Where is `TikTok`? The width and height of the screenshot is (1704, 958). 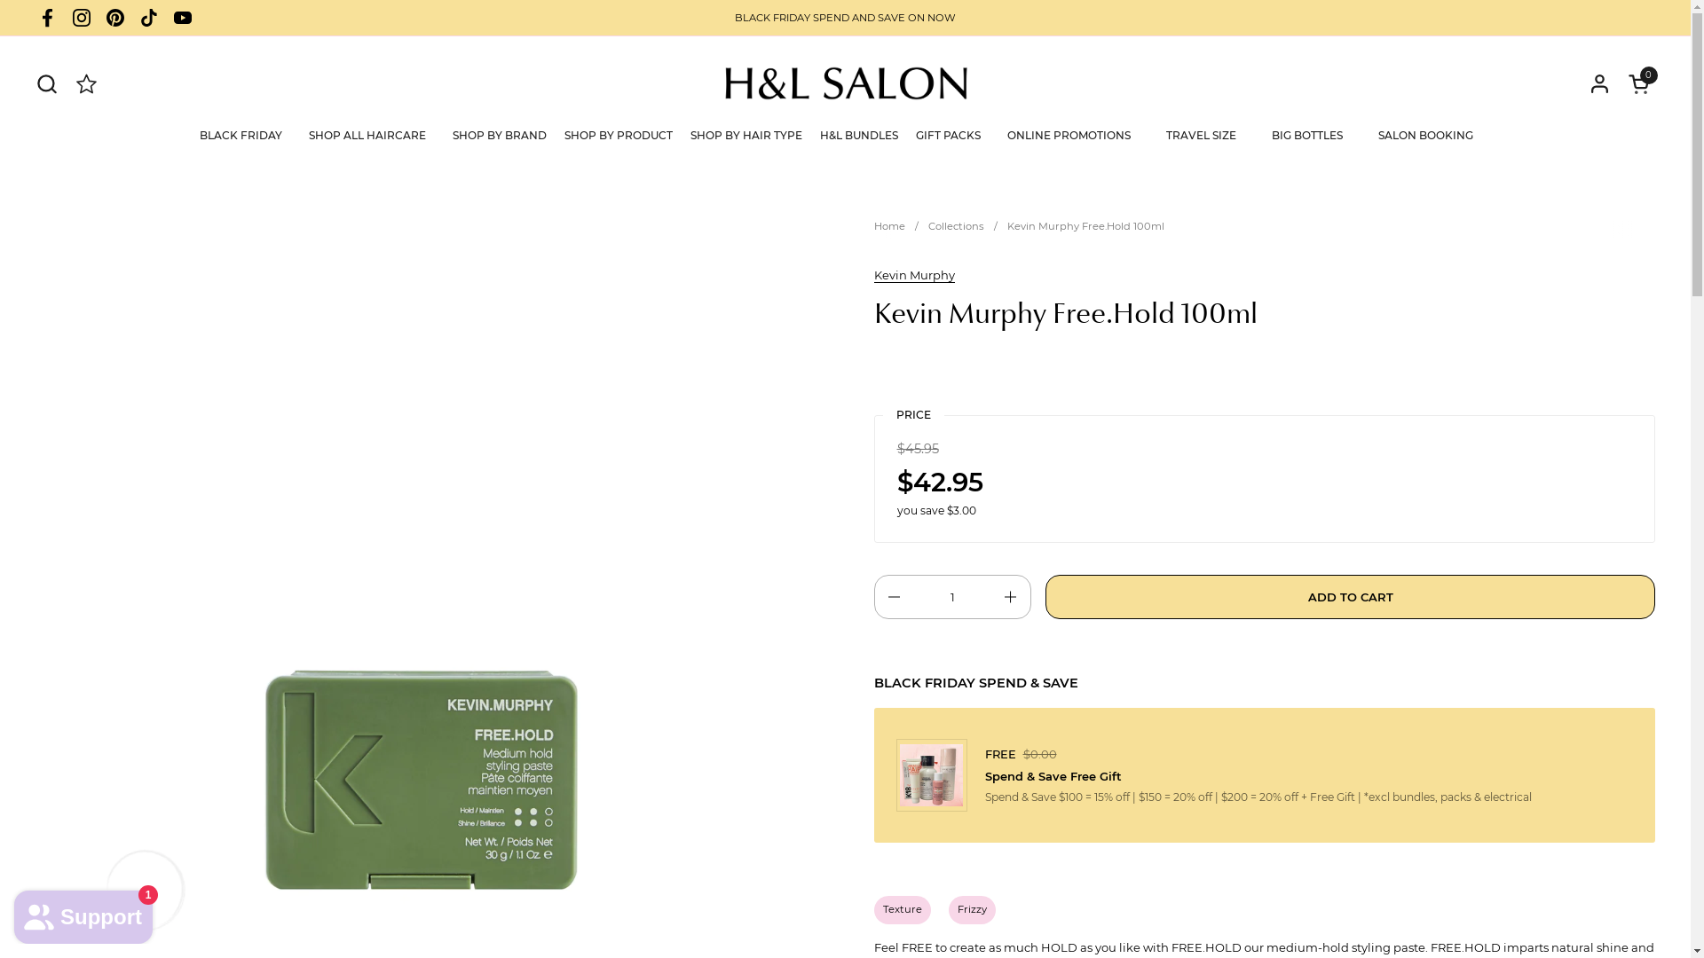
TikTok is located at coordinates (149, 18).